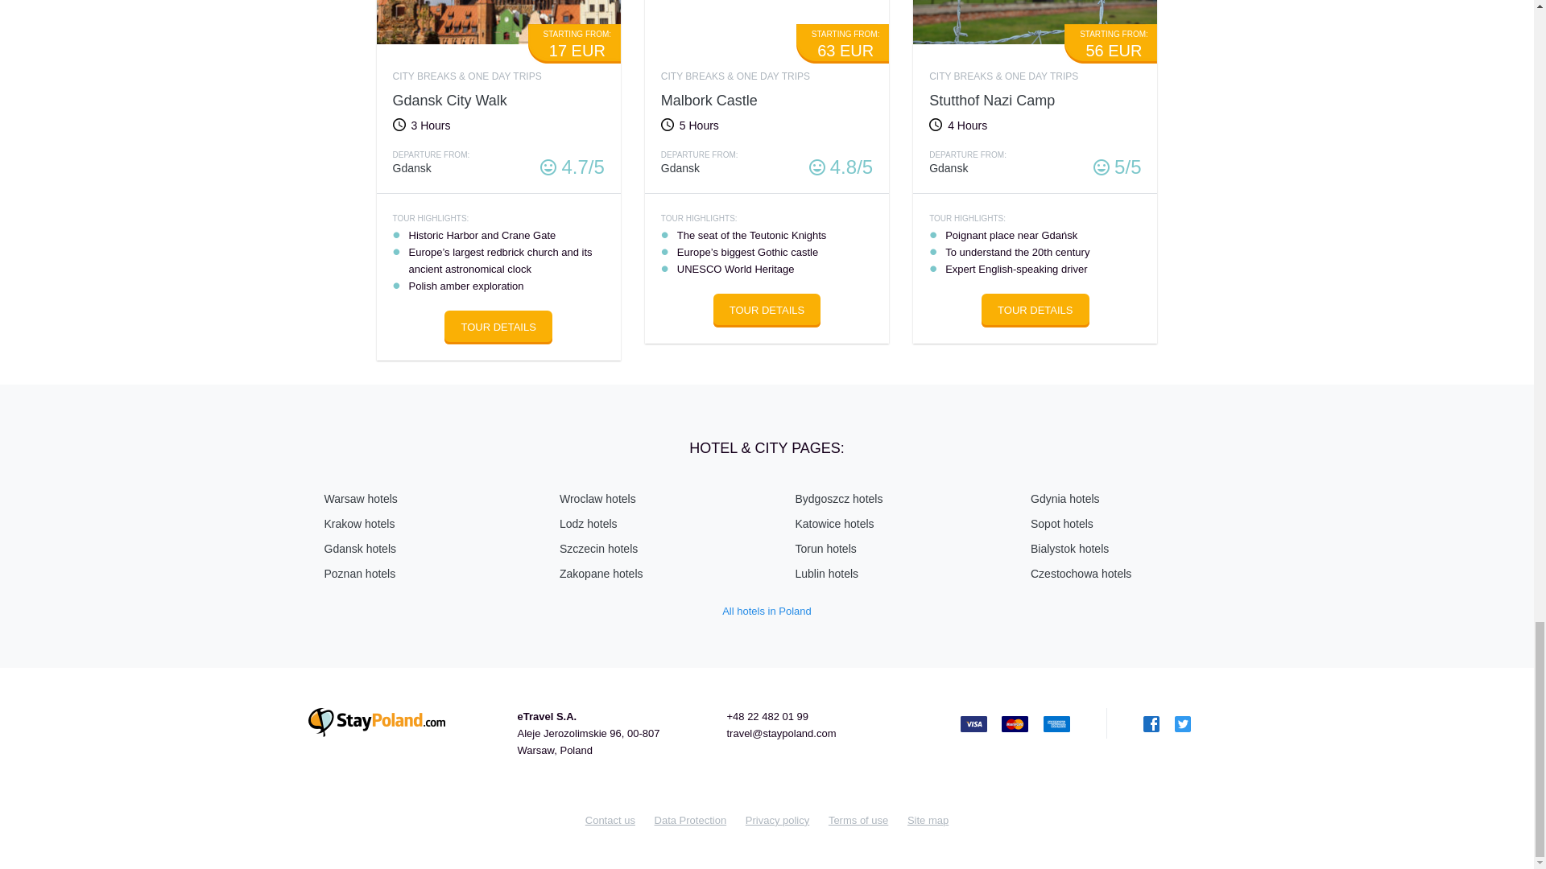  What do you see at coordinates (449, 100) in the screenshot?
I see `Gdansk City Walk` at bounding box center [449, 100].